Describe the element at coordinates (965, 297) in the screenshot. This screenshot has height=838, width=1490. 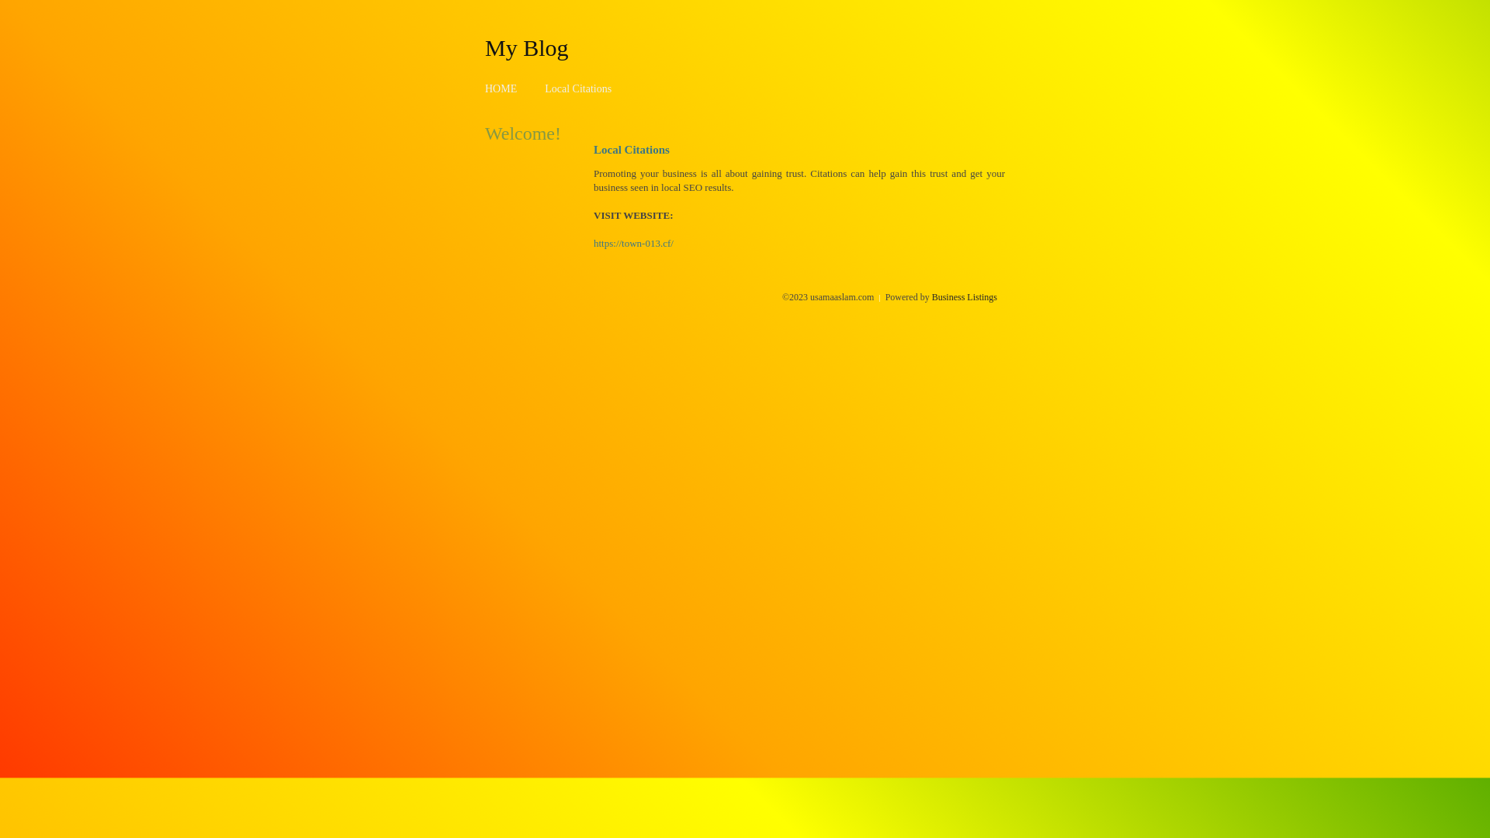
I see `Business Listings` at that location.